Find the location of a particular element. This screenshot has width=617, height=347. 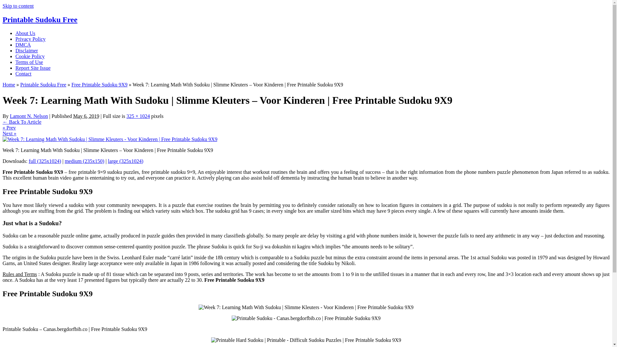

Free Printable Sudoku 9X9 is located at coordinates (100, 85).